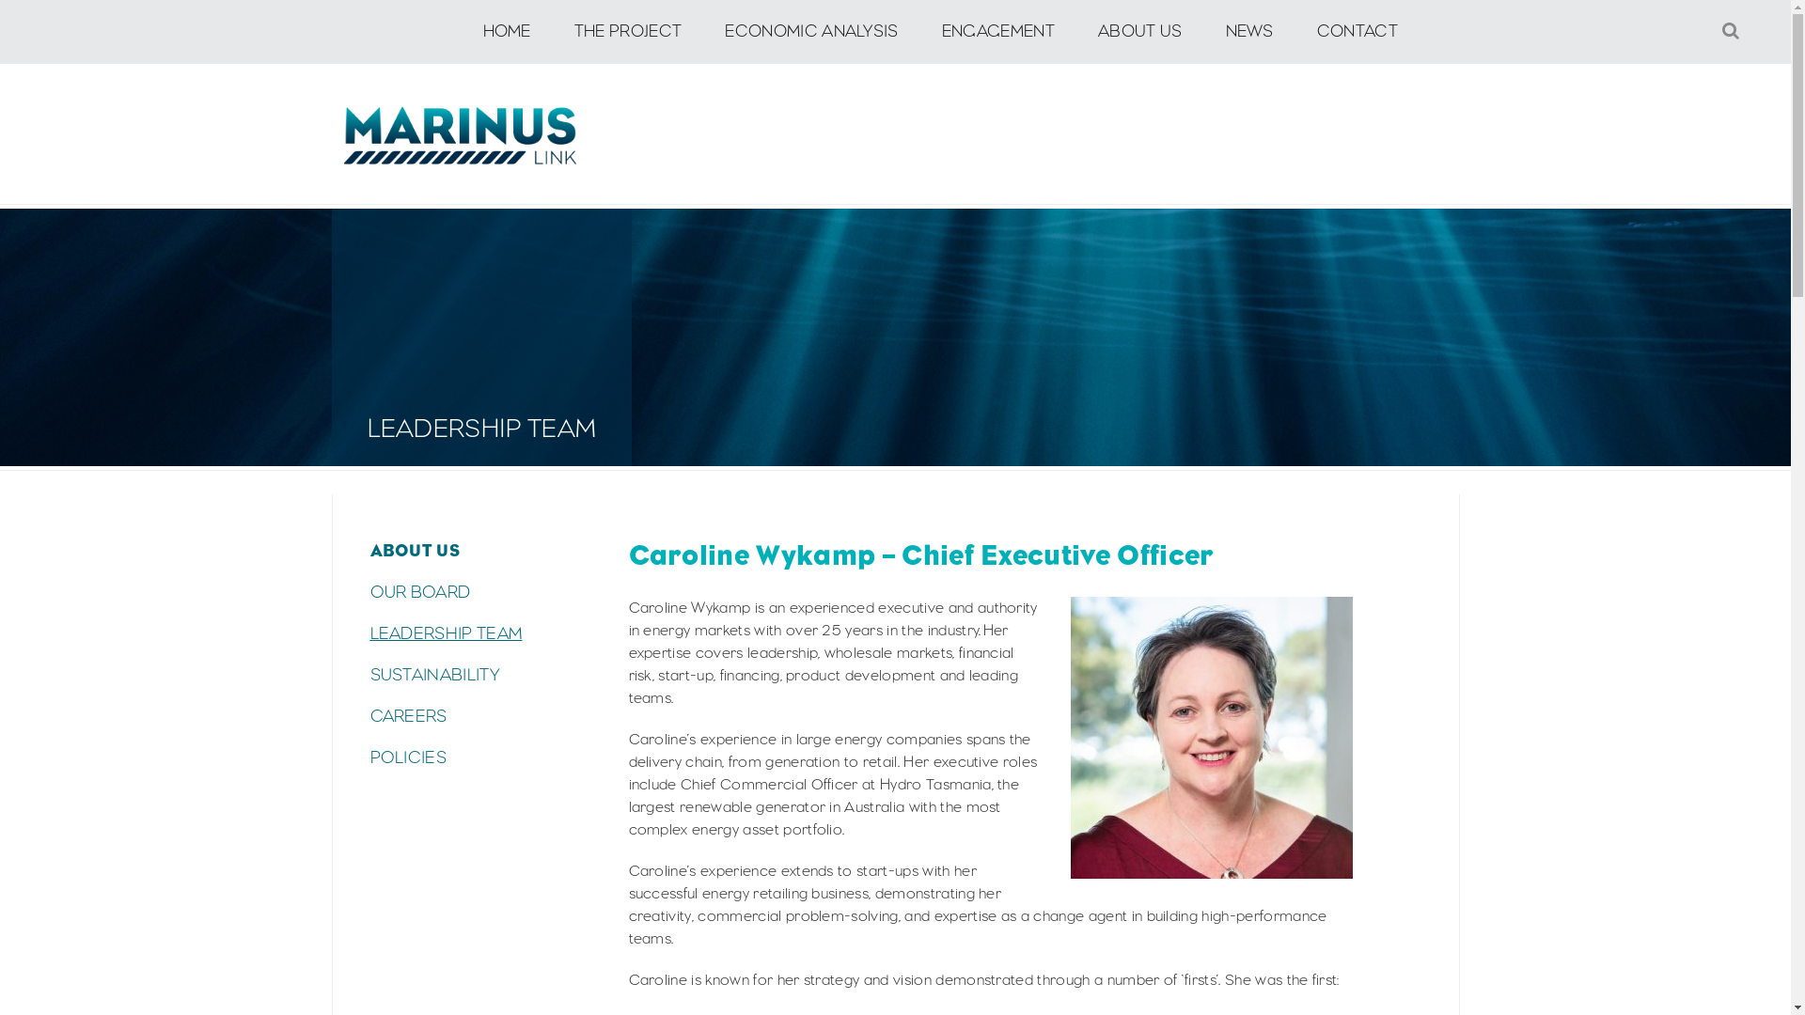 The width and height of the screenshot is (1805, 1015). What do you see at coordinates (1358, 32) in the screenshot?
I see `CONTACT` at bounding box center [1358, 32].